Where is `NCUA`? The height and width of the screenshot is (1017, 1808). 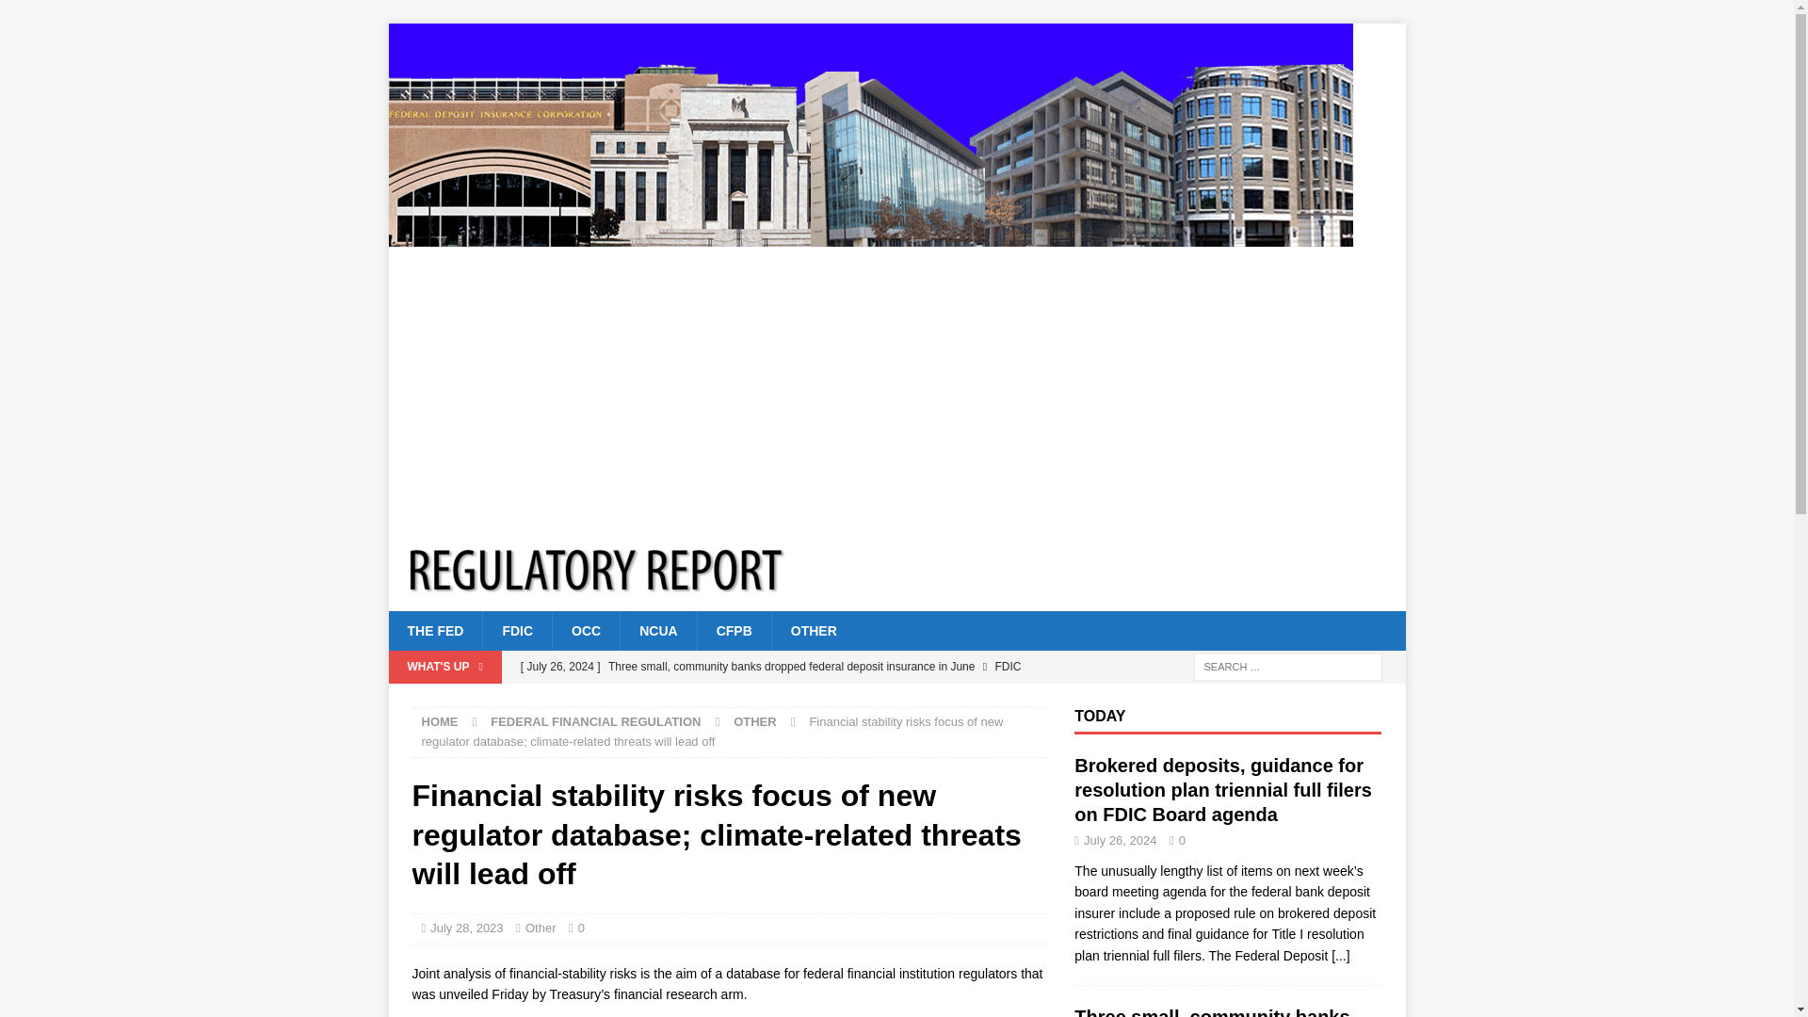 NCUA is located at coordinates (657, 631).